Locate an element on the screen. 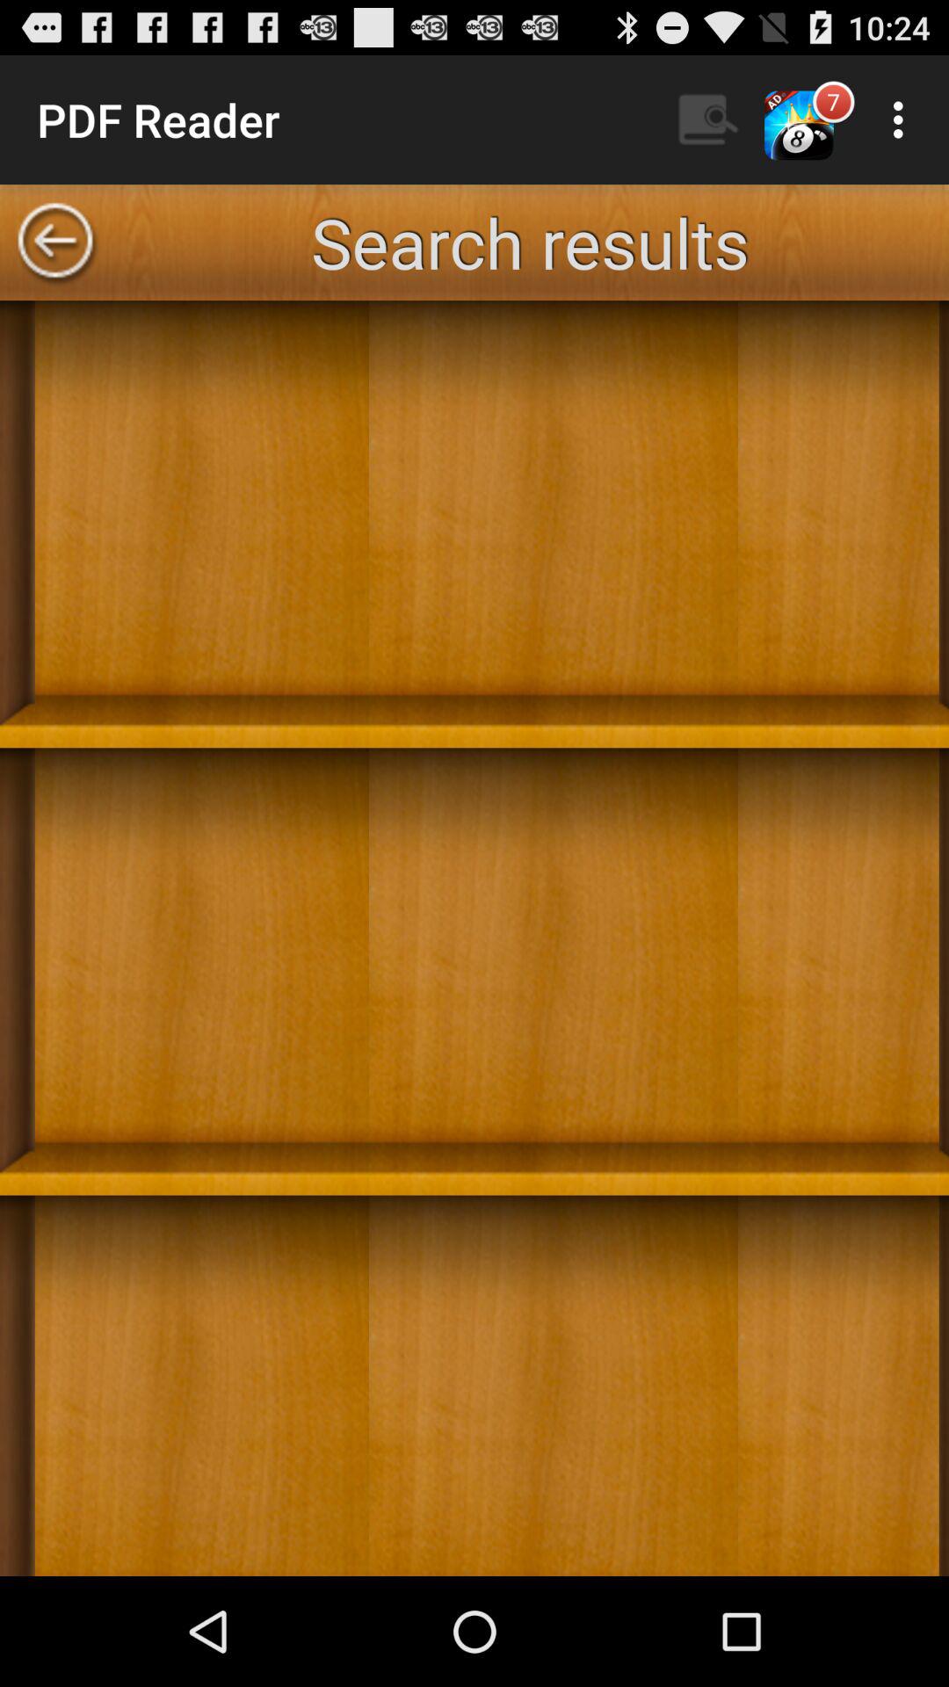 The height and width of the screenshot is (1687, 949). open the icon to the left of the search results app is located at coordinates (55, 243).